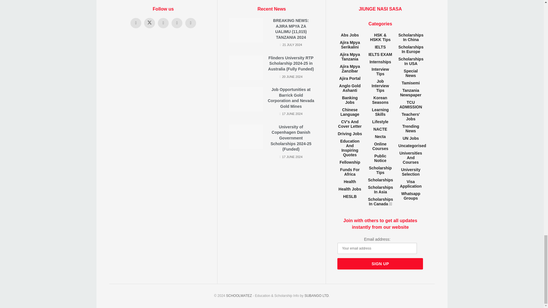 This screenshot has width=548, height=308. I want to click on Sign up, so click(380, 264).